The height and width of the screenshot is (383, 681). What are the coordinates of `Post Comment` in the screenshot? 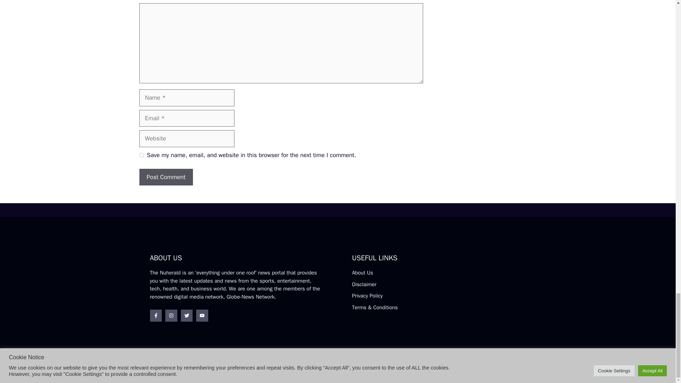 It's located at (166, 177).